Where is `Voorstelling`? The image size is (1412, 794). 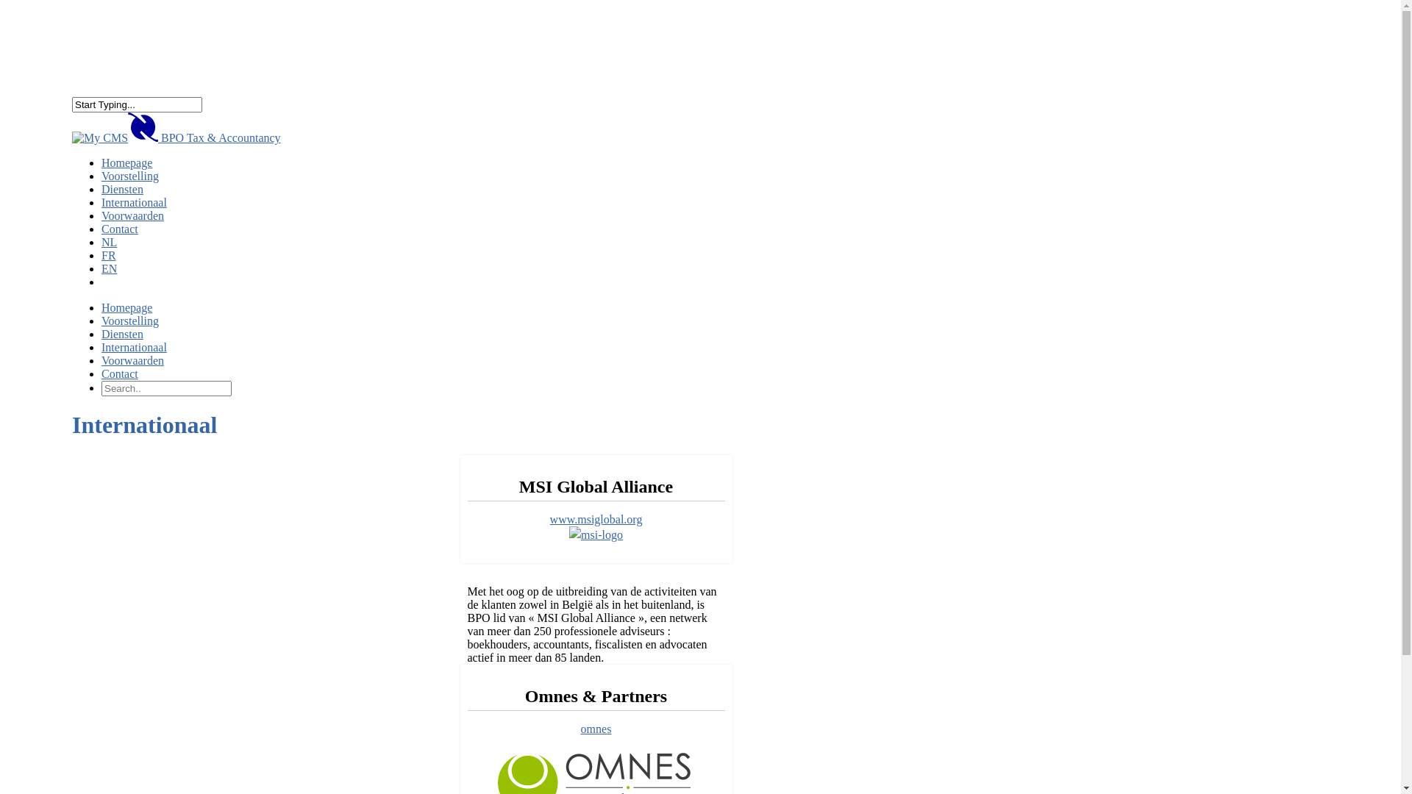 Voorstelling is located at coordinates (130, 187).